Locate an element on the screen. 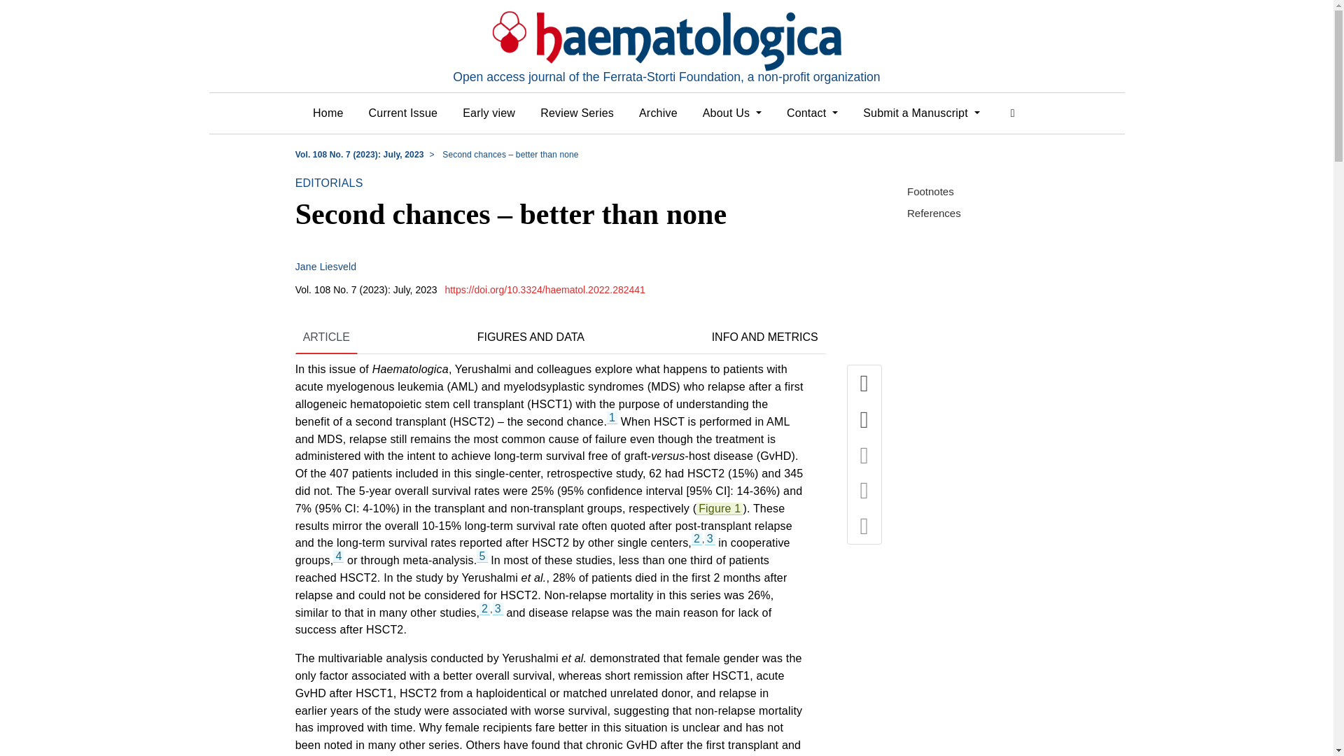  About Us is located at coordinates (732, 113).